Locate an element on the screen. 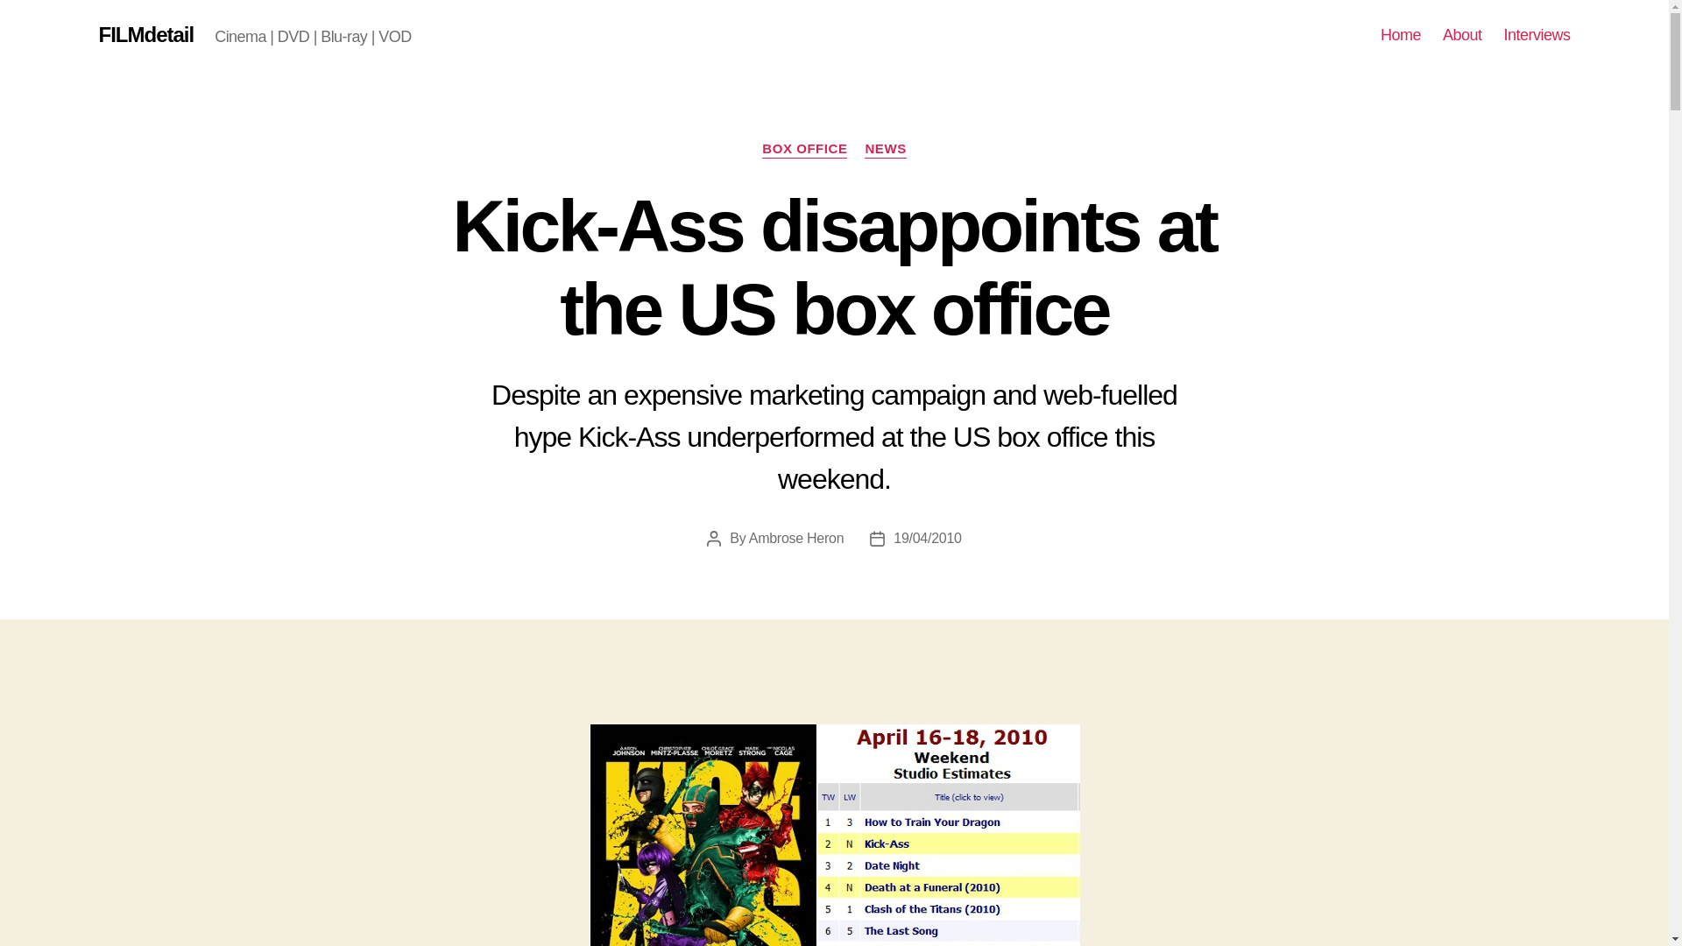  About is located at coordinates (1462, 35).